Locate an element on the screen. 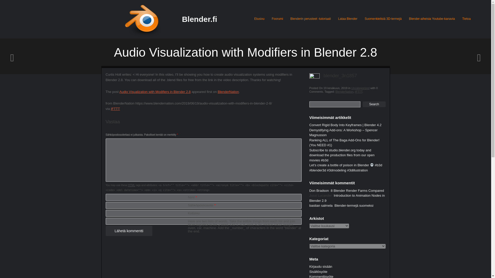 The height and width of the screenshot is (278, 495). Search is located at coordinates (374, 104).